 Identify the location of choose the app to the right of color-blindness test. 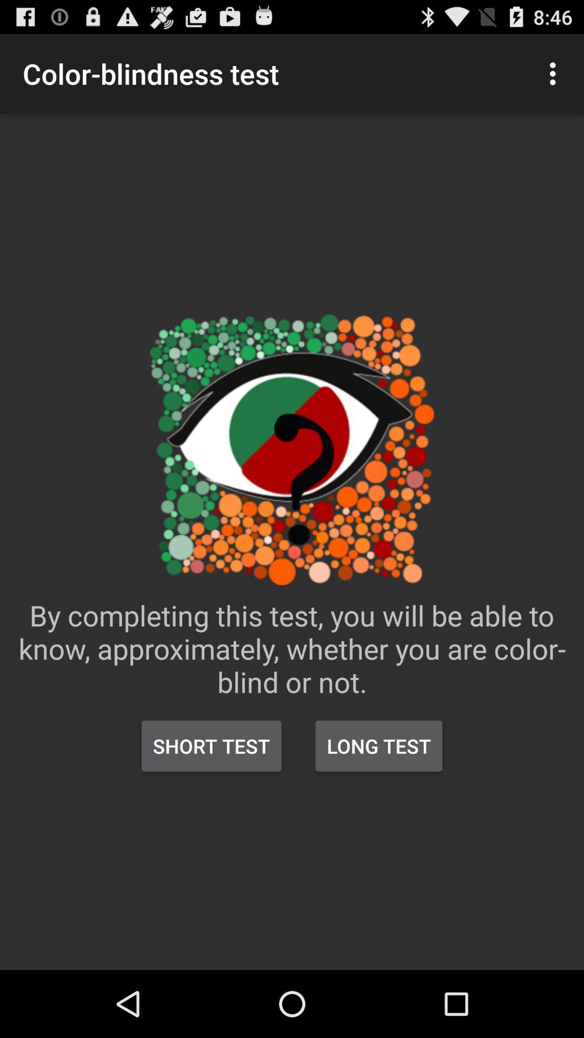
(556, 74).